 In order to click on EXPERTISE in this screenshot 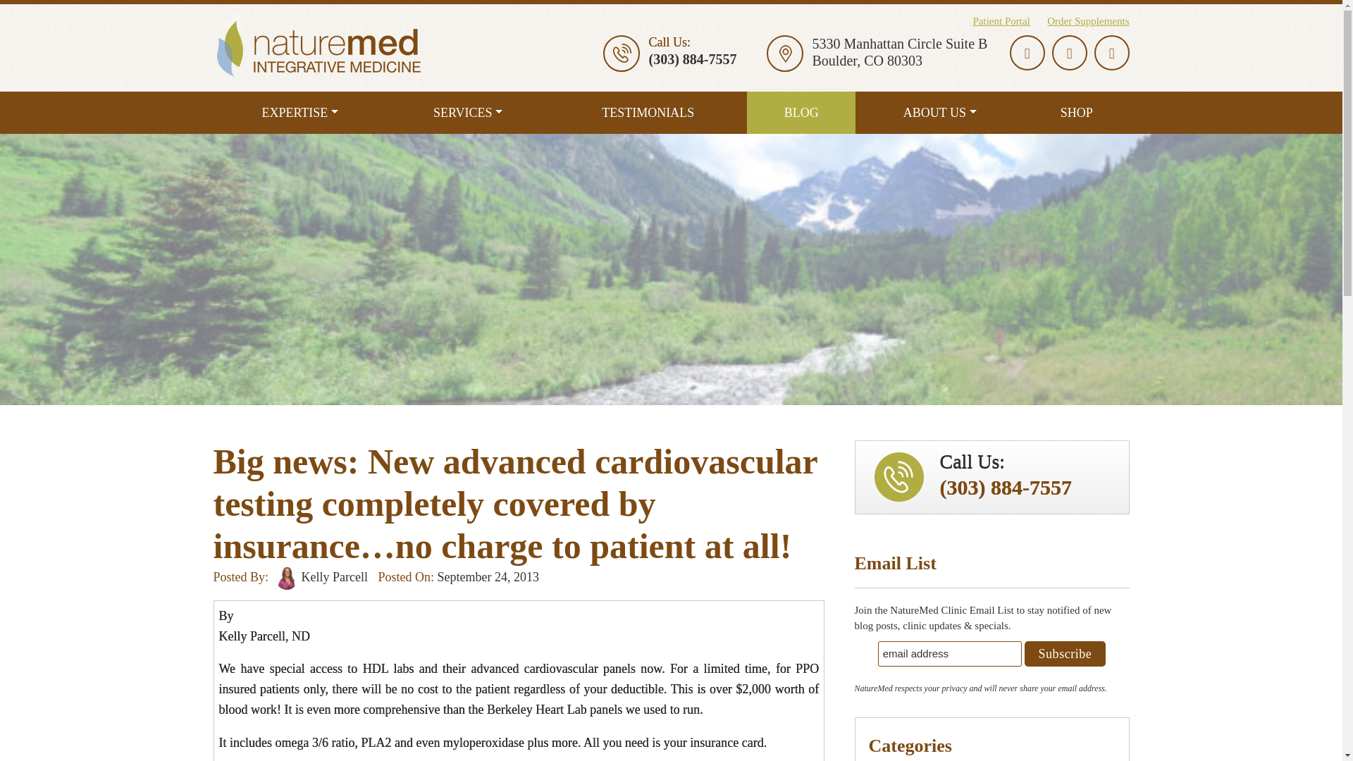, I will do `click(299, 113)`.